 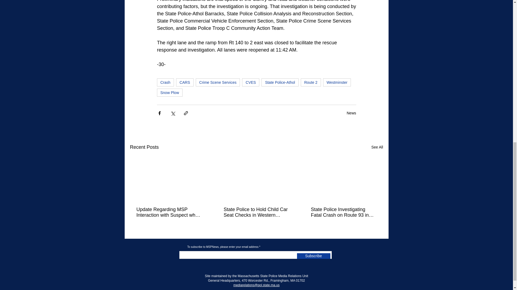 What do you see at coordinates (185, 82) in the screenshot?
I see `CARS` at bounding box center [185, 82].